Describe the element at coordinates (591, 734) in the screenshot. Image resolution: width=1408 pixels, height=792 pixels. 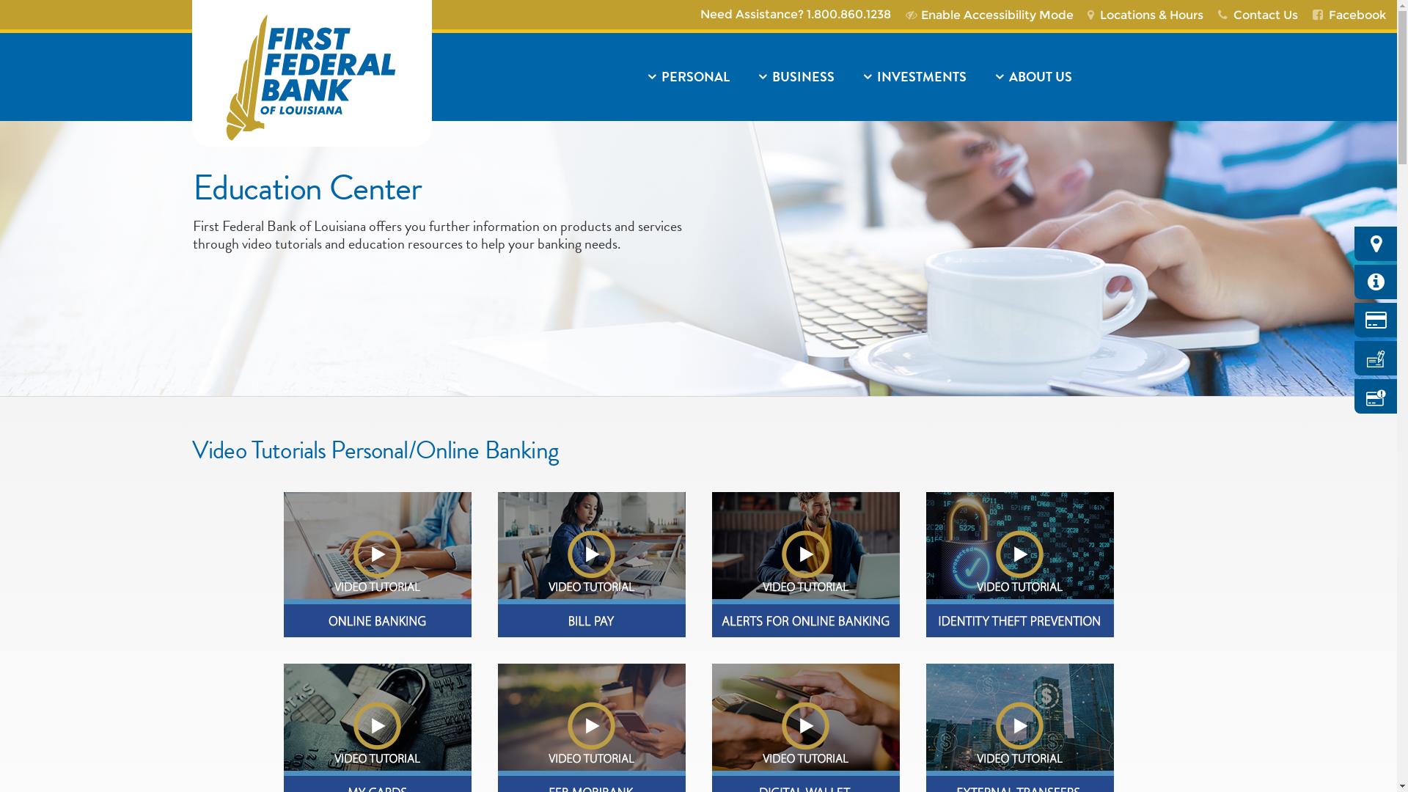
I see `Interactive Video Player` at that location.